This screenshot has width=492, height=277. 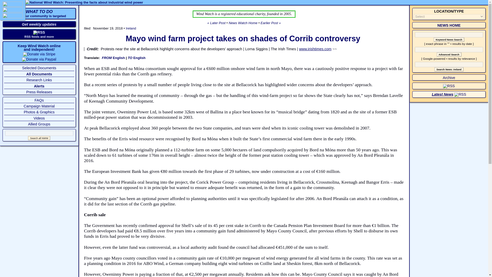 I want to click on Alerts, so click(x=39, y=86).